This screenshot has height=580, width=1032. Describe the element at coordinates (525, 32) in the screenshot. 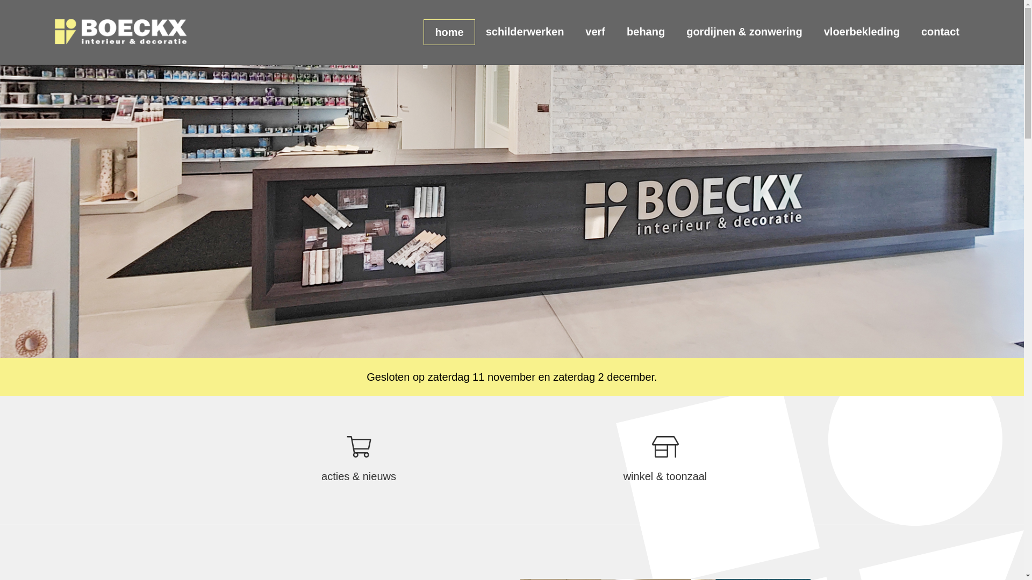

I see `schilderwerken` at that location.